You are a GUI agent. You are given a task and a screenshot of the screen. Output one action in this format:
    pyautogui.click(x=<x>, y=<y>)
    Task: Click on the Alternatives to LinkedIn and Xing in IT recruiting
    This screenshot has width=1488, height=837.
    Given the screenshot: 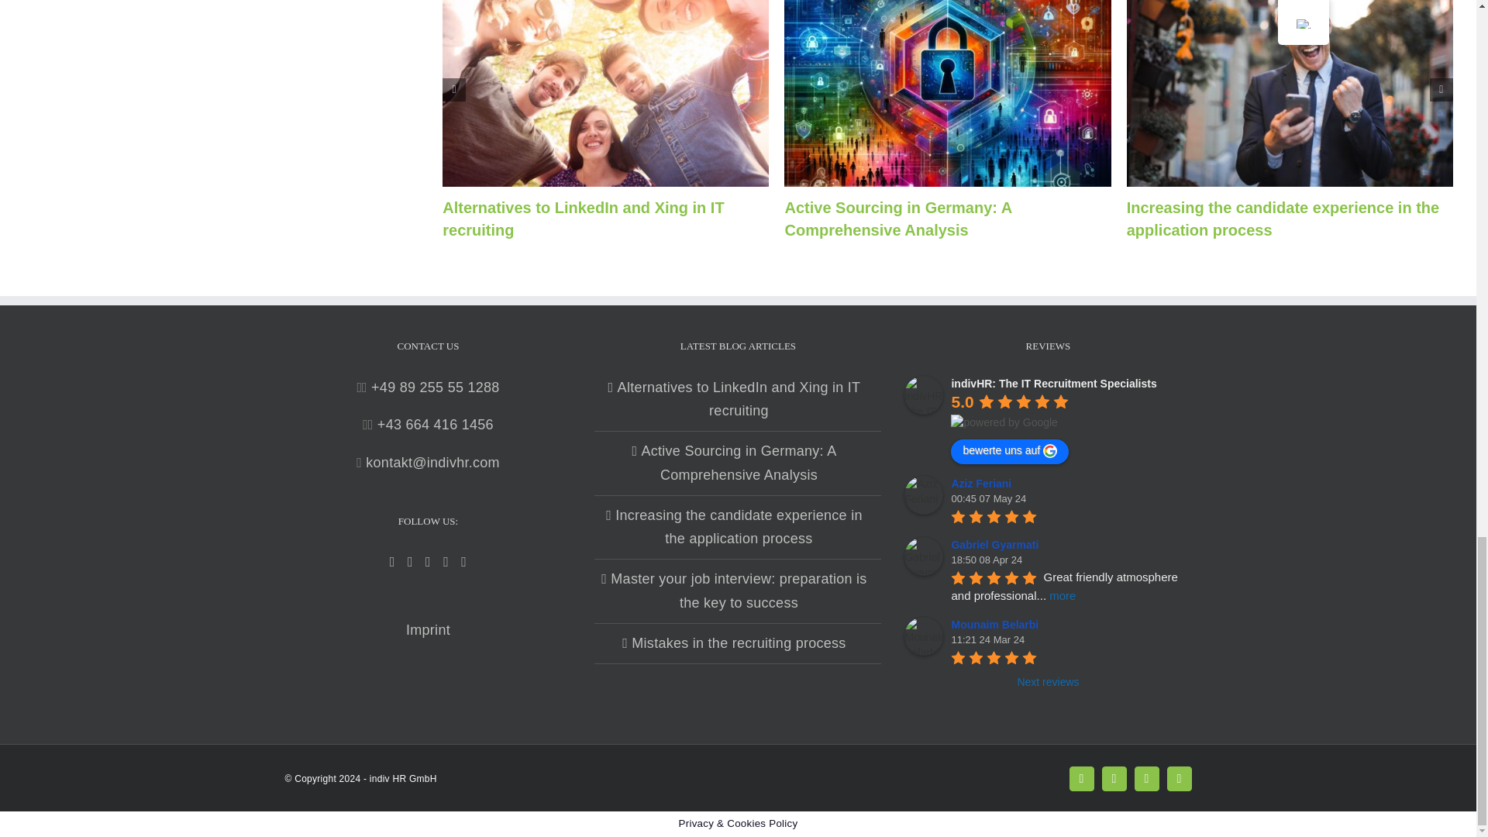 What is the action you would take?
    pyautogui.click(x=583, y=219)
    